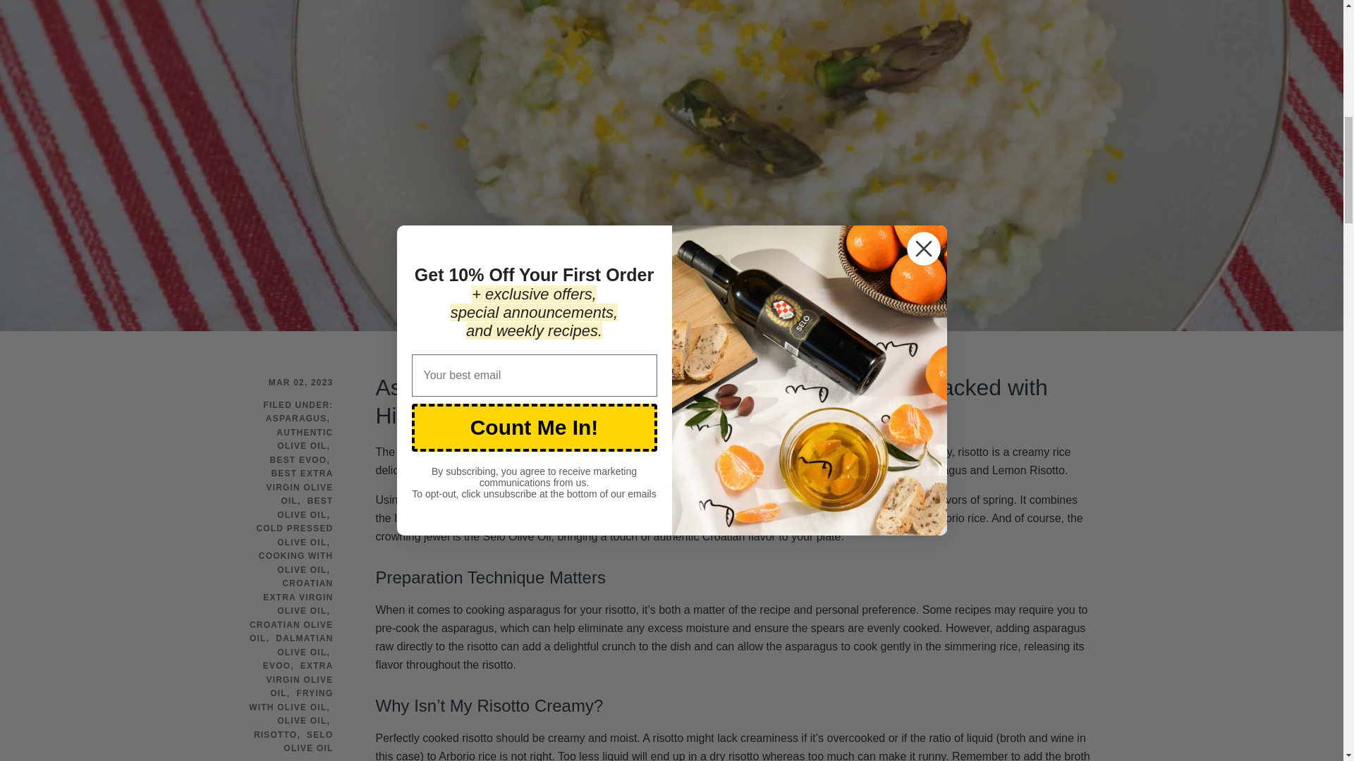 The image size is (1354, 761). I want to click on EVOO, so click(276, 665).